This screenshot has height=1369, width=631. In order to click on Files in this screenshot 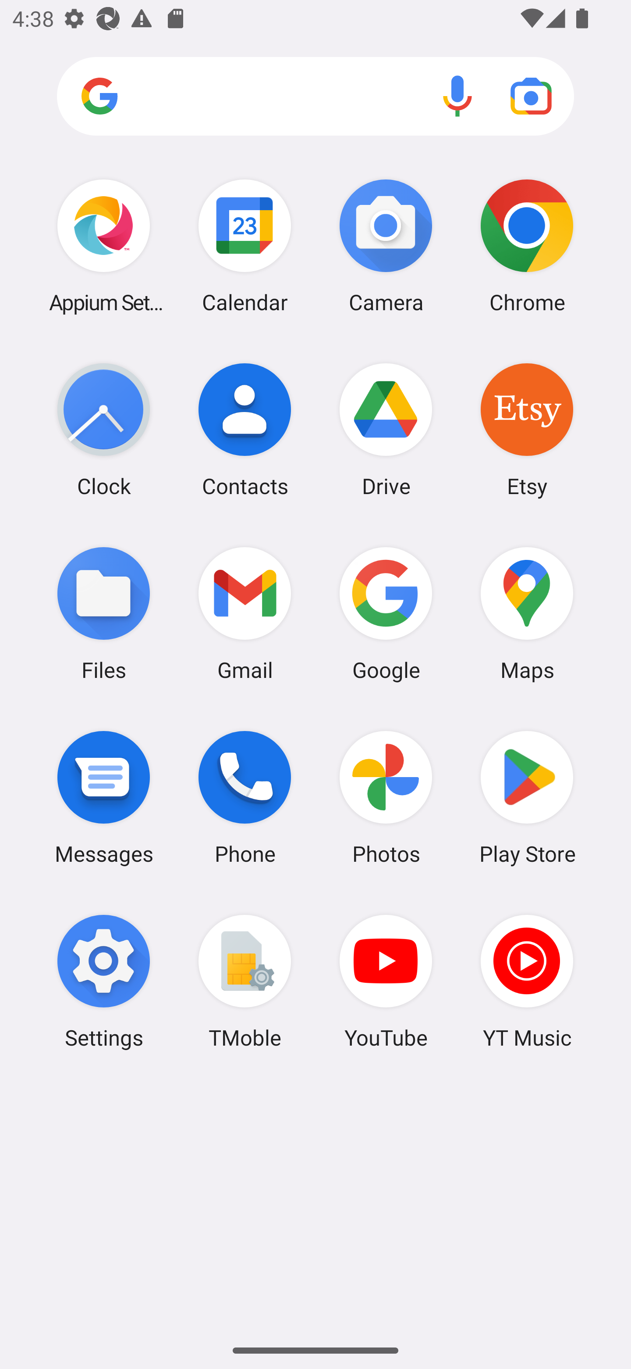, I will do `click(103, 613)`.